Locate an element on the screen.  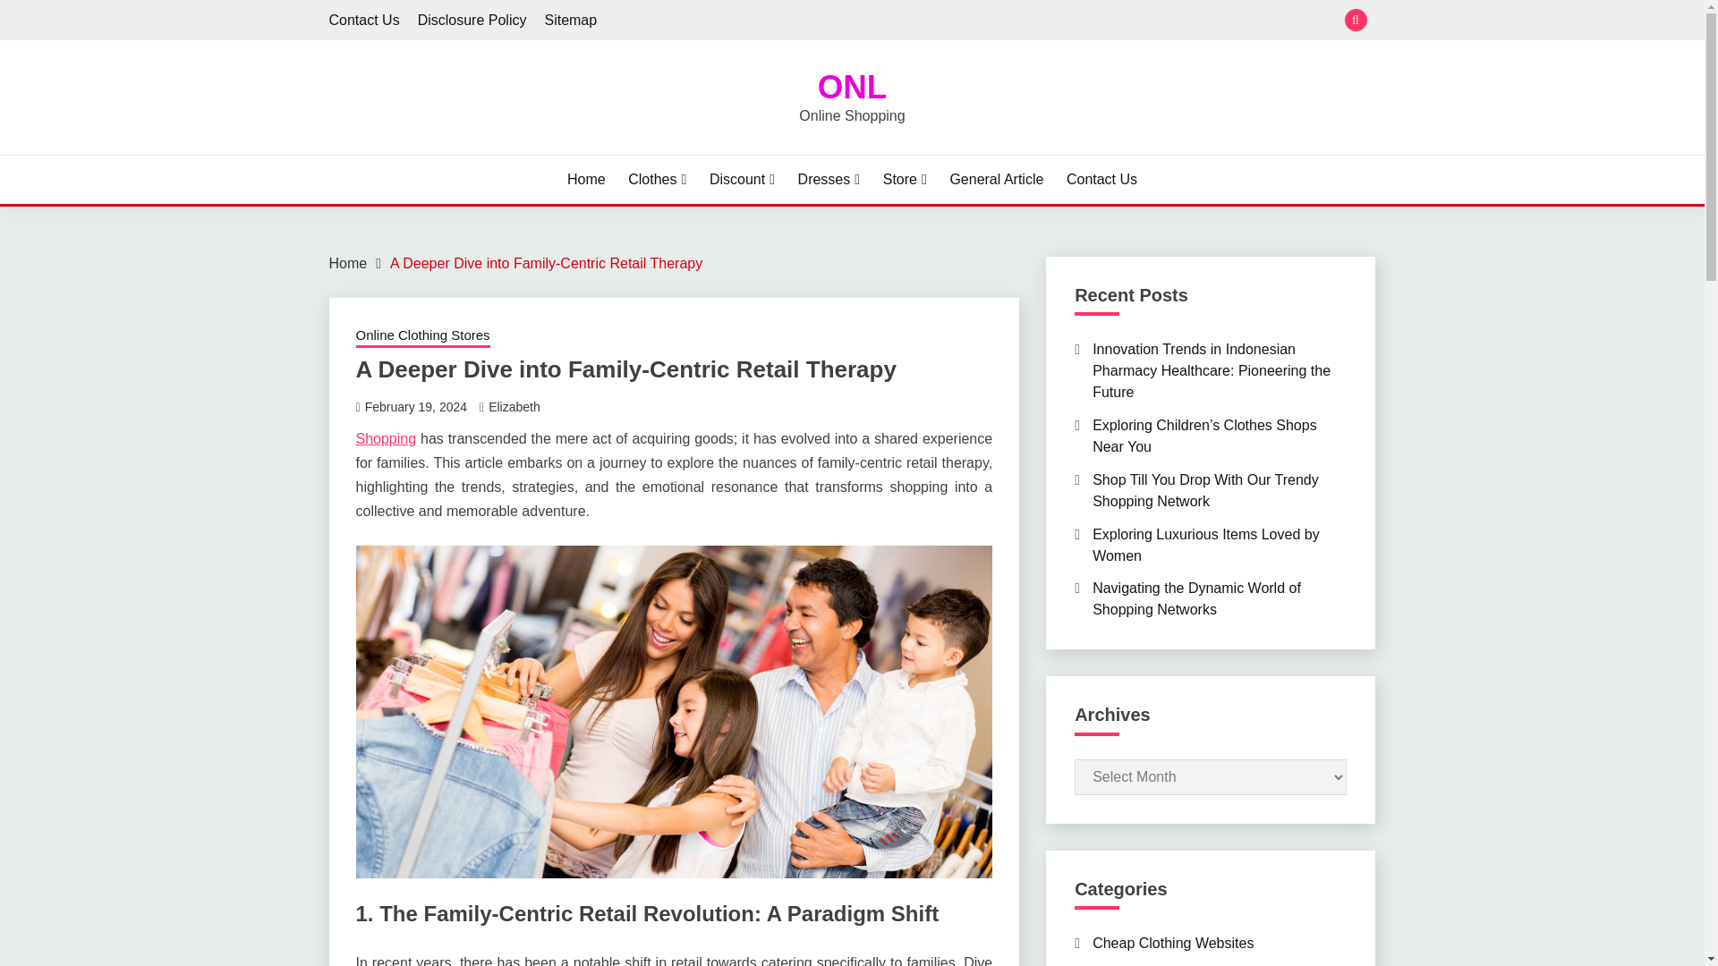
A Deeper Dive into Family-Centric Retail Therapy is located at coordinates (546, 263).